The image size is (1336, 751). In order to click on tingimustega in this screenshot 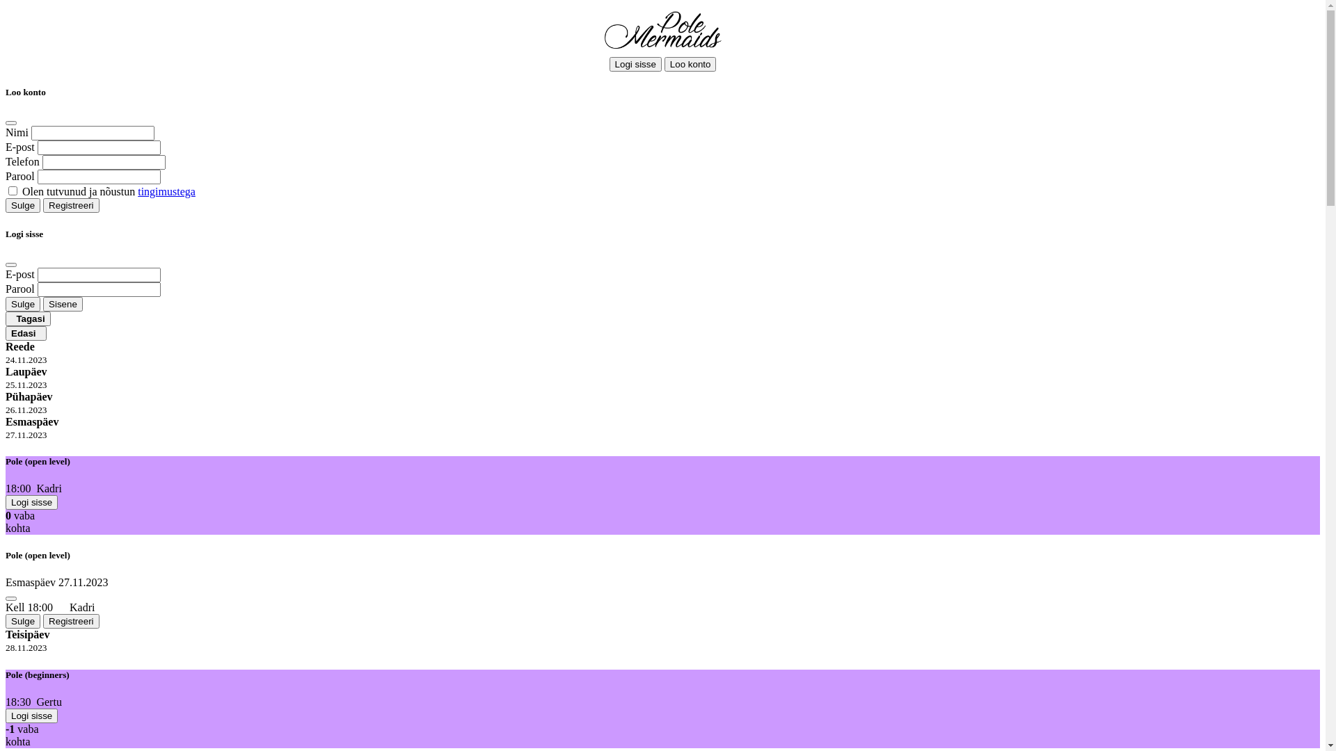, I will do `click(167, 192)`.